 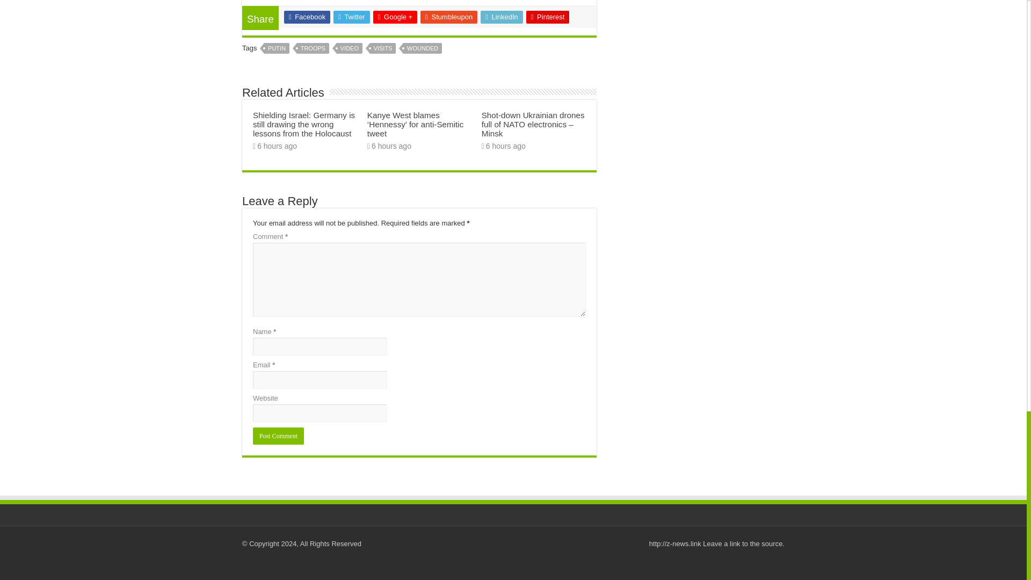 What do you see at coordinates (278, 436) in the screenshot?
I see `Post Comment` at bounding box center [278, 436].